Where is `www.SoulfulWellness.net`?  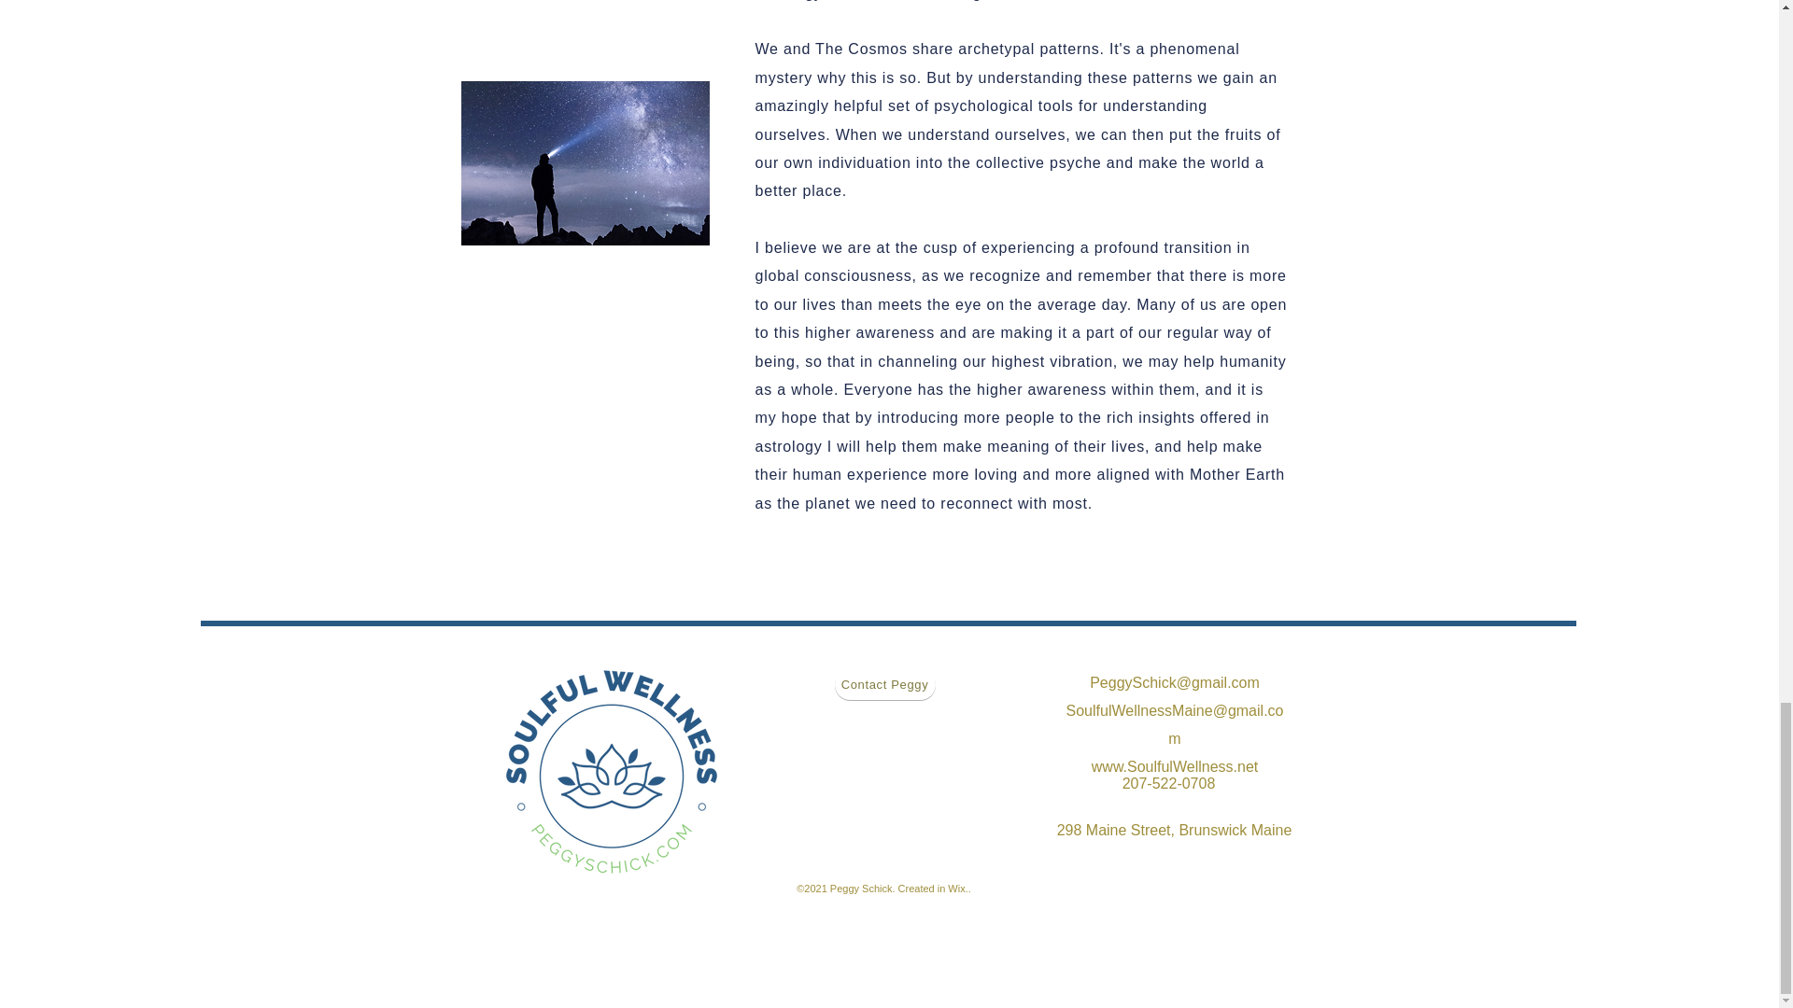 www.SoulfulWellness.net is located at coordinates (1175, 767).